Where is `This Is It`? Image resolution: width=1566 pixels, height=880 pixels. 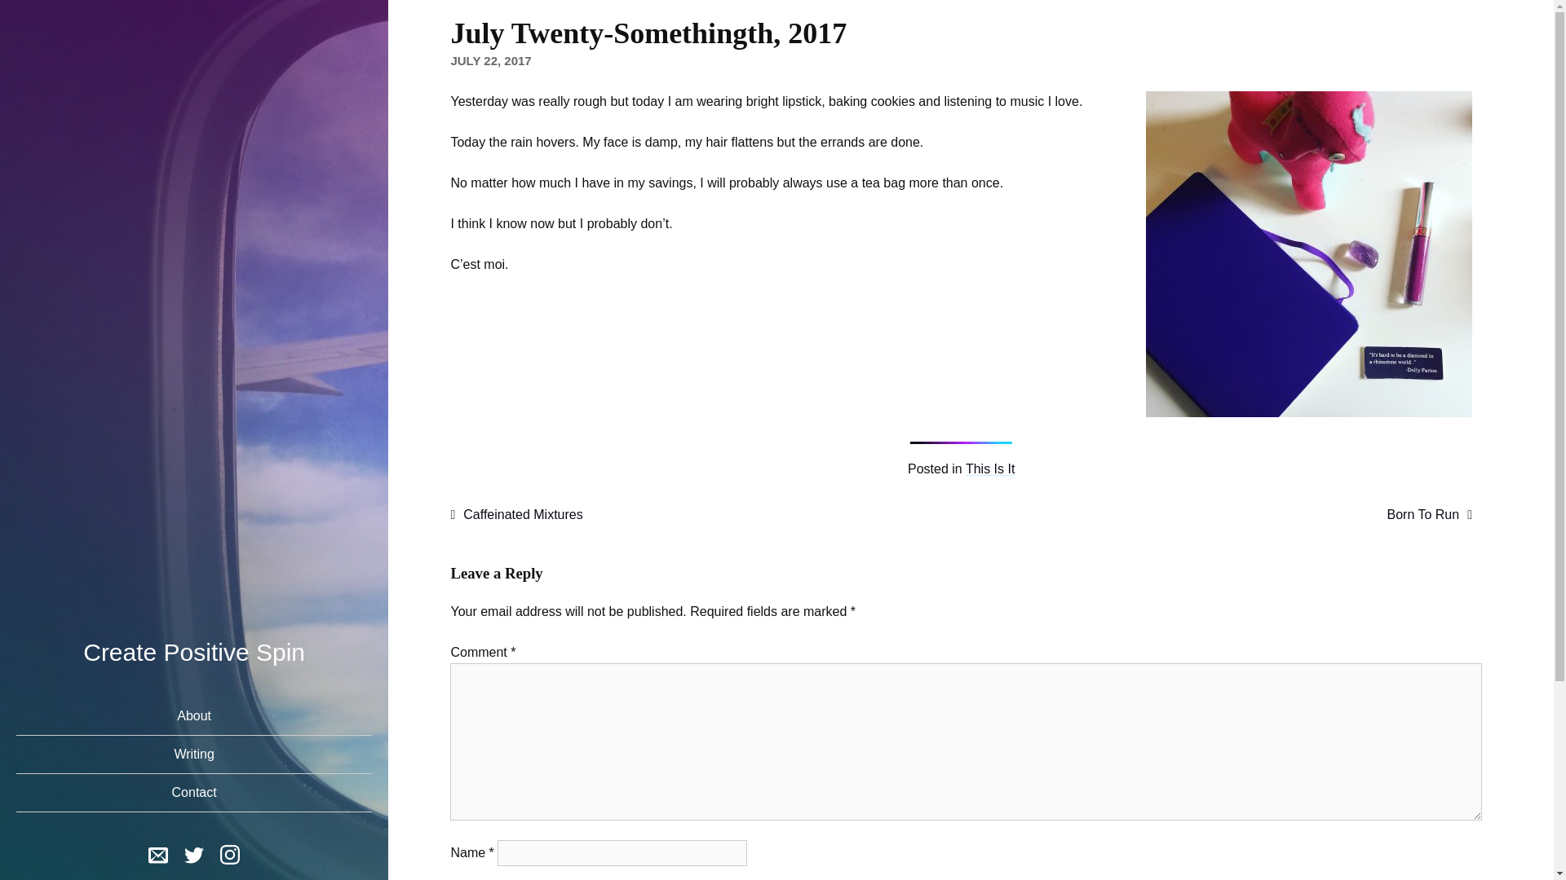 This Is It is located at coordinates (990, 469).